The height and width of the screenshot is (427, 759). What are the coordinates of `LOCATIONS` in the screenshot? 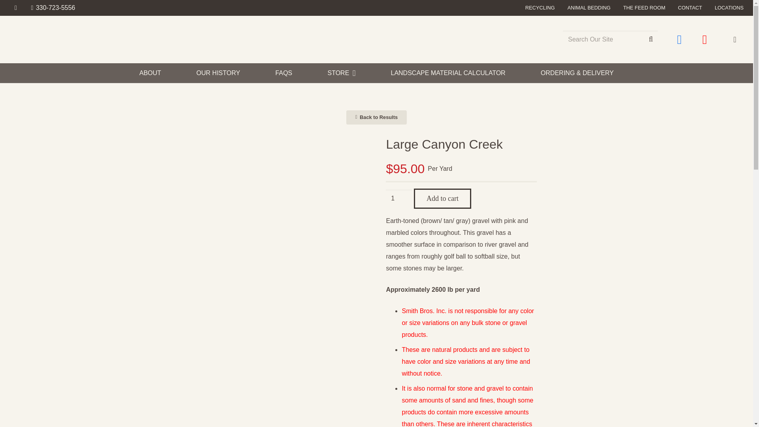 It's located at (729, 8).